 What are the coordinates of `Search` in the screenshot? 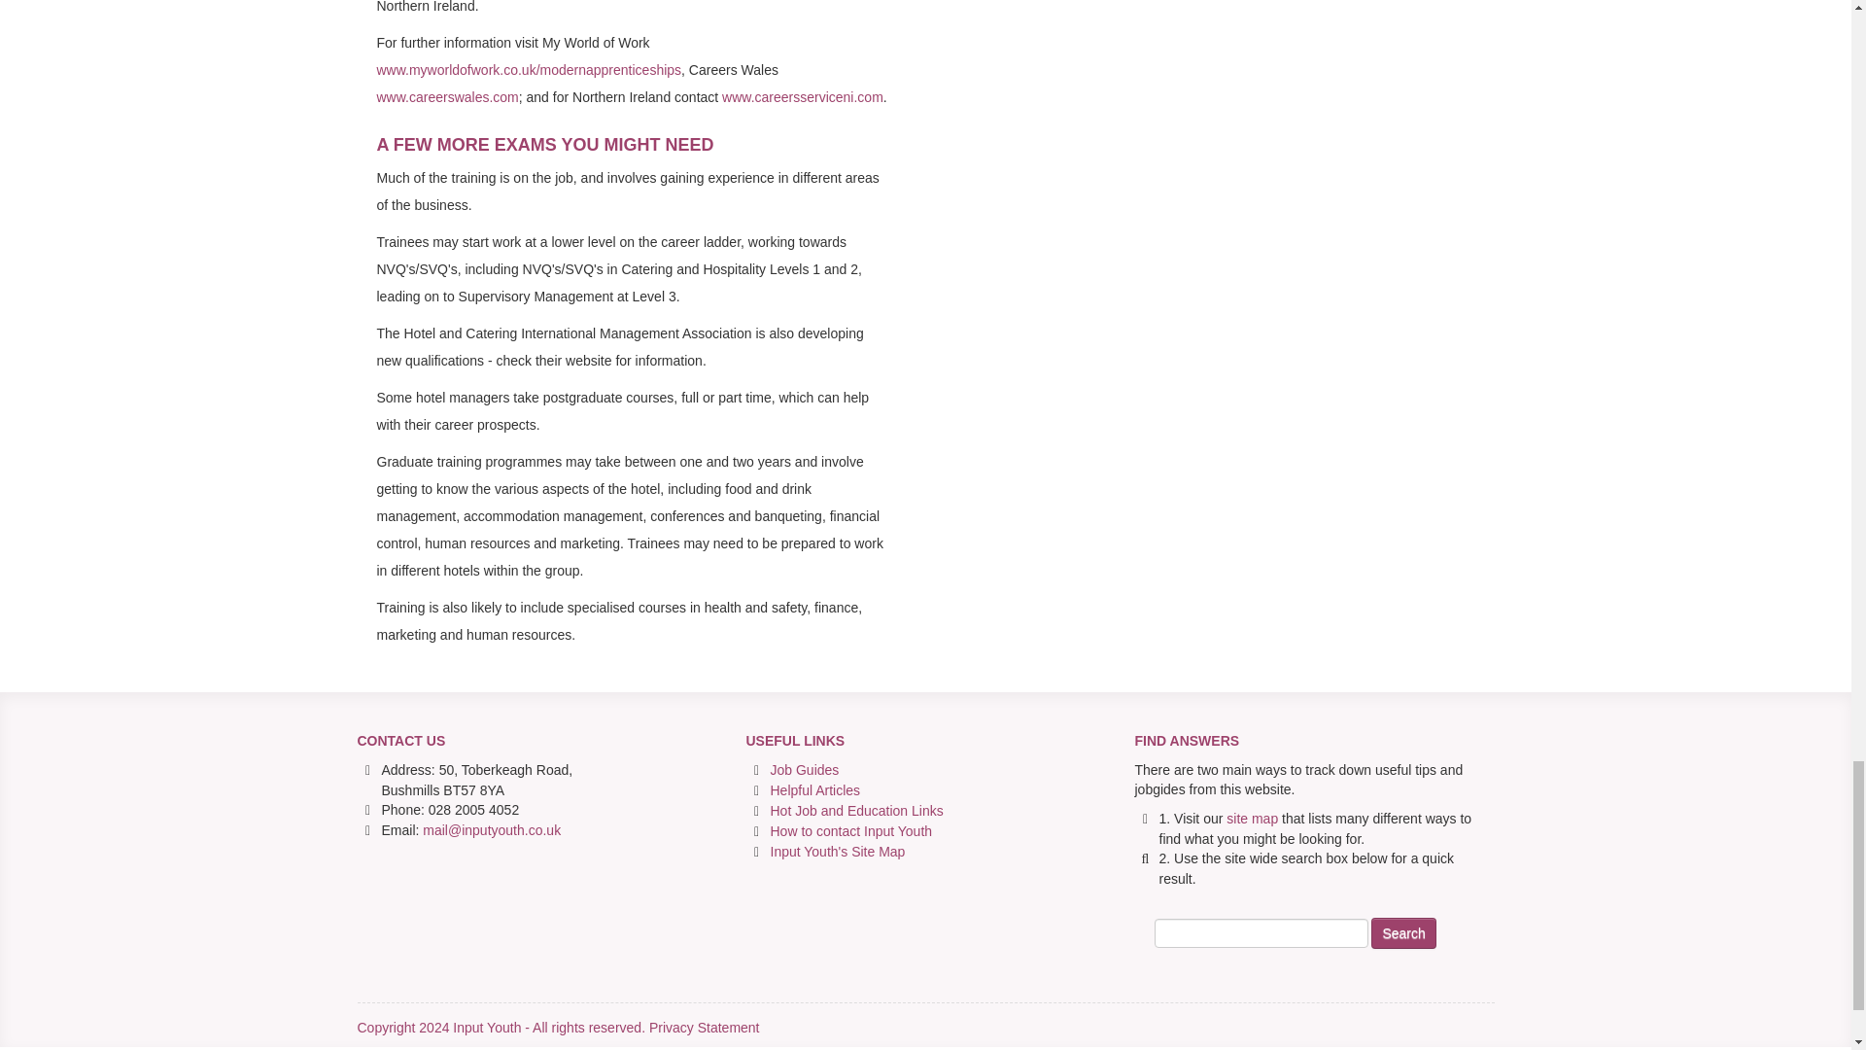 It's located at (1403, 933).